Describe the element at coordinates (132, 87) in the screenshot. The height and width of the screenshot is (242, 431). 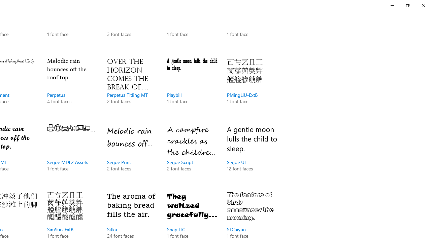
I see `Perpetua Titling MT, 2 font faces` at that location.